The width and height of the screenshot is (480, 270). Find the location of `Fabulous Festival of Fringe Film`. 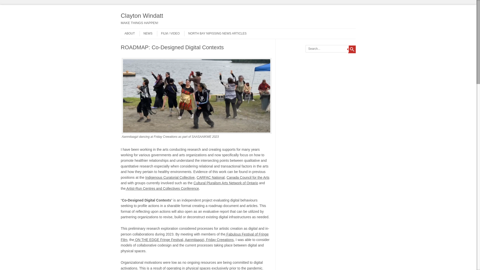

Fabulous Festival of Fringe Film is located at coordinates (194, 237).